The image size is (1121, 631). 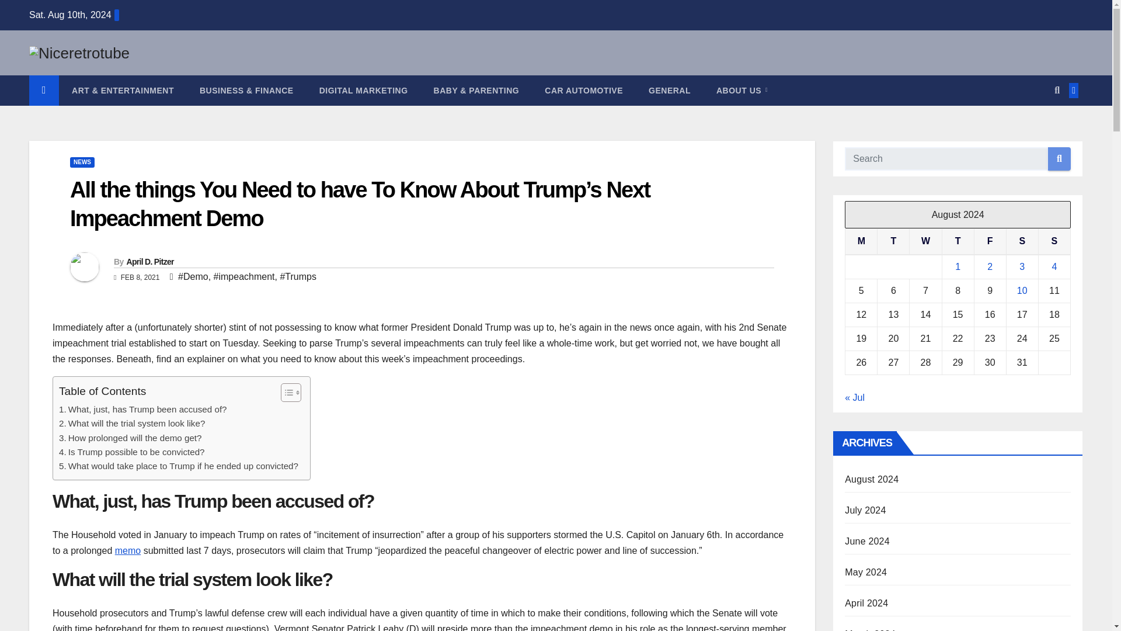 What do you see at coordinates (363, 90) in the screenshot?
I see `DIGITAL MARKETING` at bounding box center [363, 90].